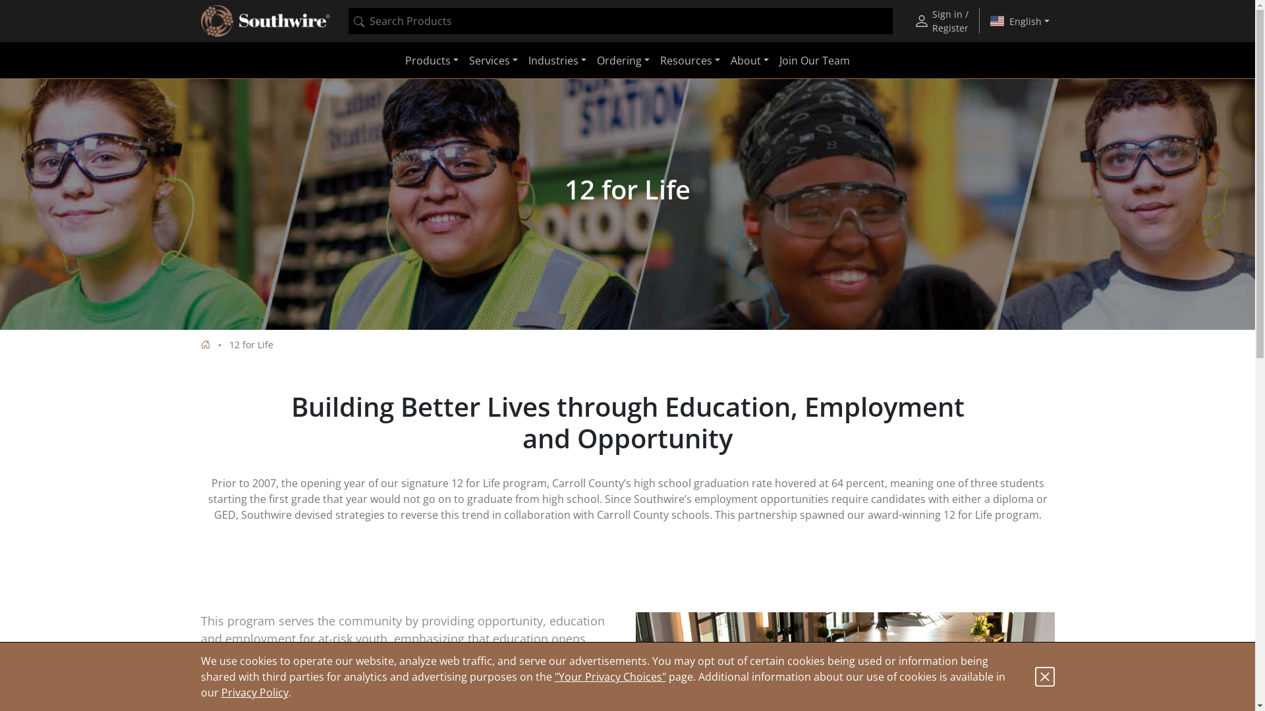 Image resolution: width=1265 pixels, height=711 pixels. Describe the element at coordinates (814, 61) in the screenshot. I see `Join Our Team` at that location.